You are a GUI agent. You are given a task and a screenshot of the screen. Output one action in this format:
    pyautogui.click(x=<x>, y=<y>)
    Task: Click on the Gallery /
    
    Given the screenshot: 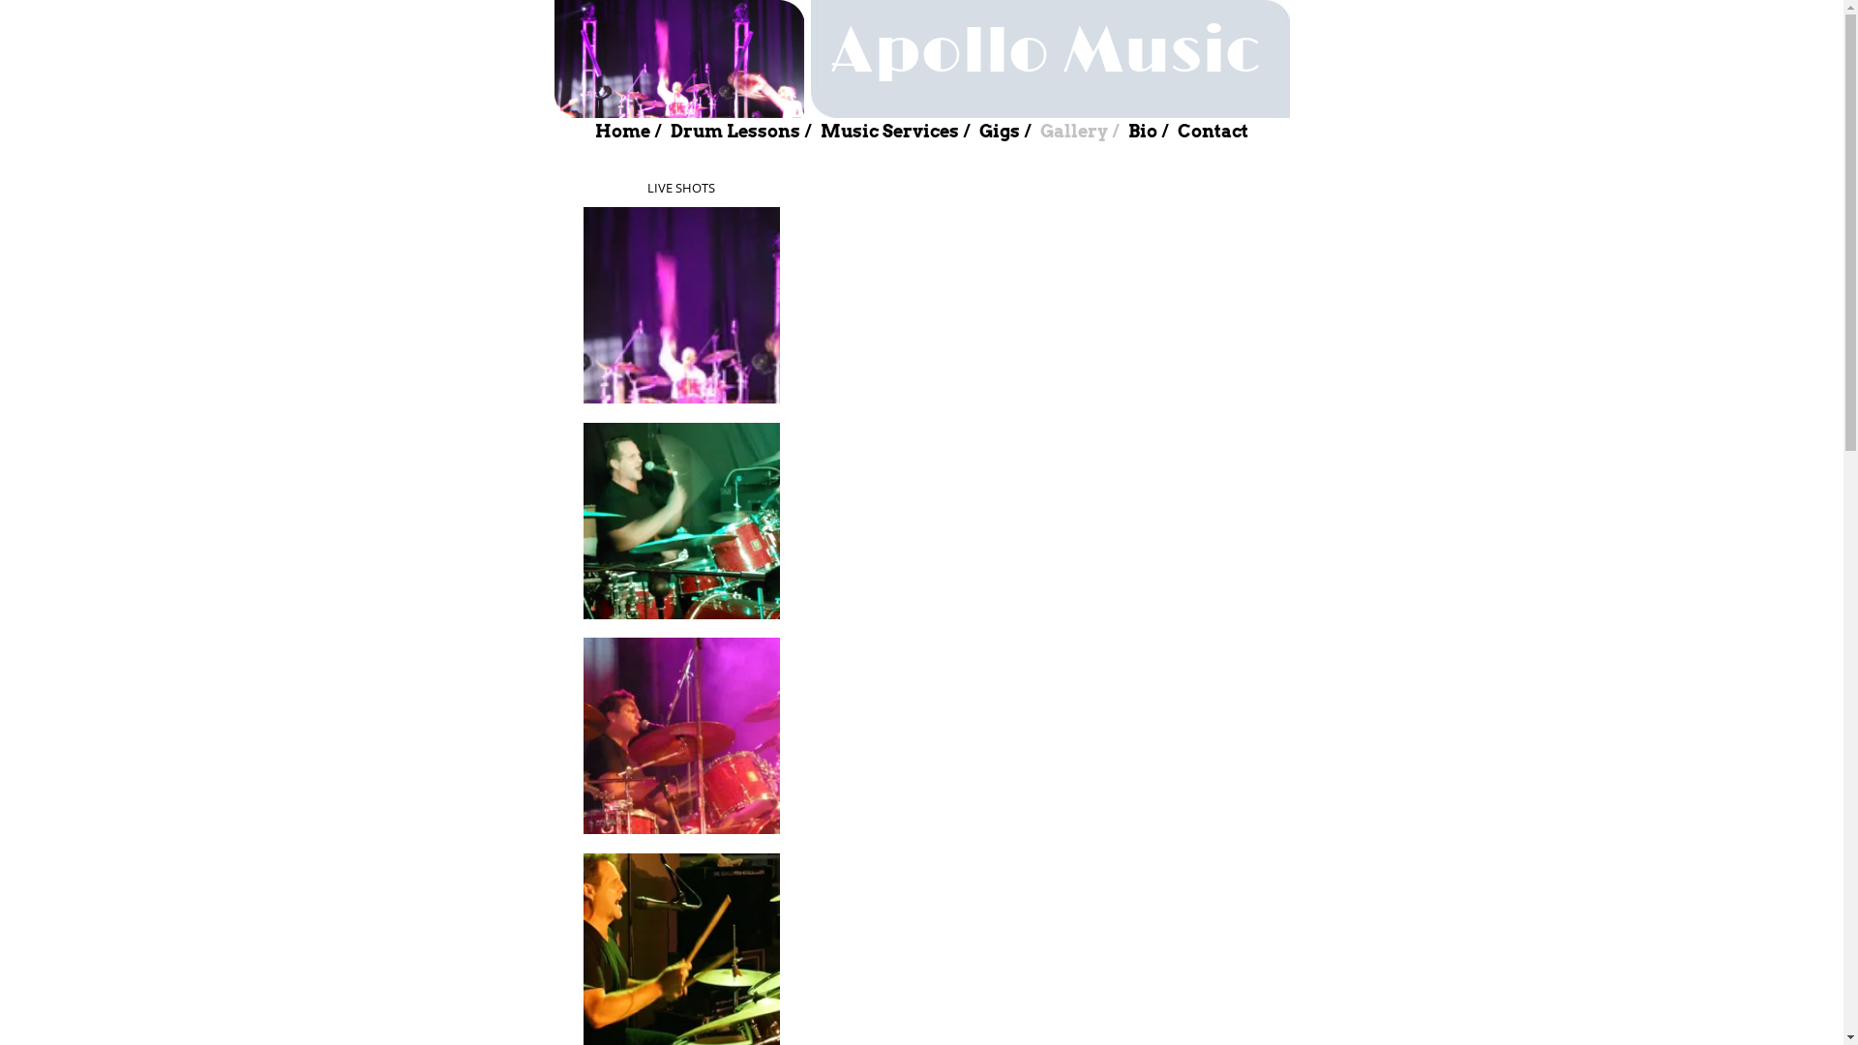 What is the action you would take?
    pyautogui.click(x=1080, y=132)
    